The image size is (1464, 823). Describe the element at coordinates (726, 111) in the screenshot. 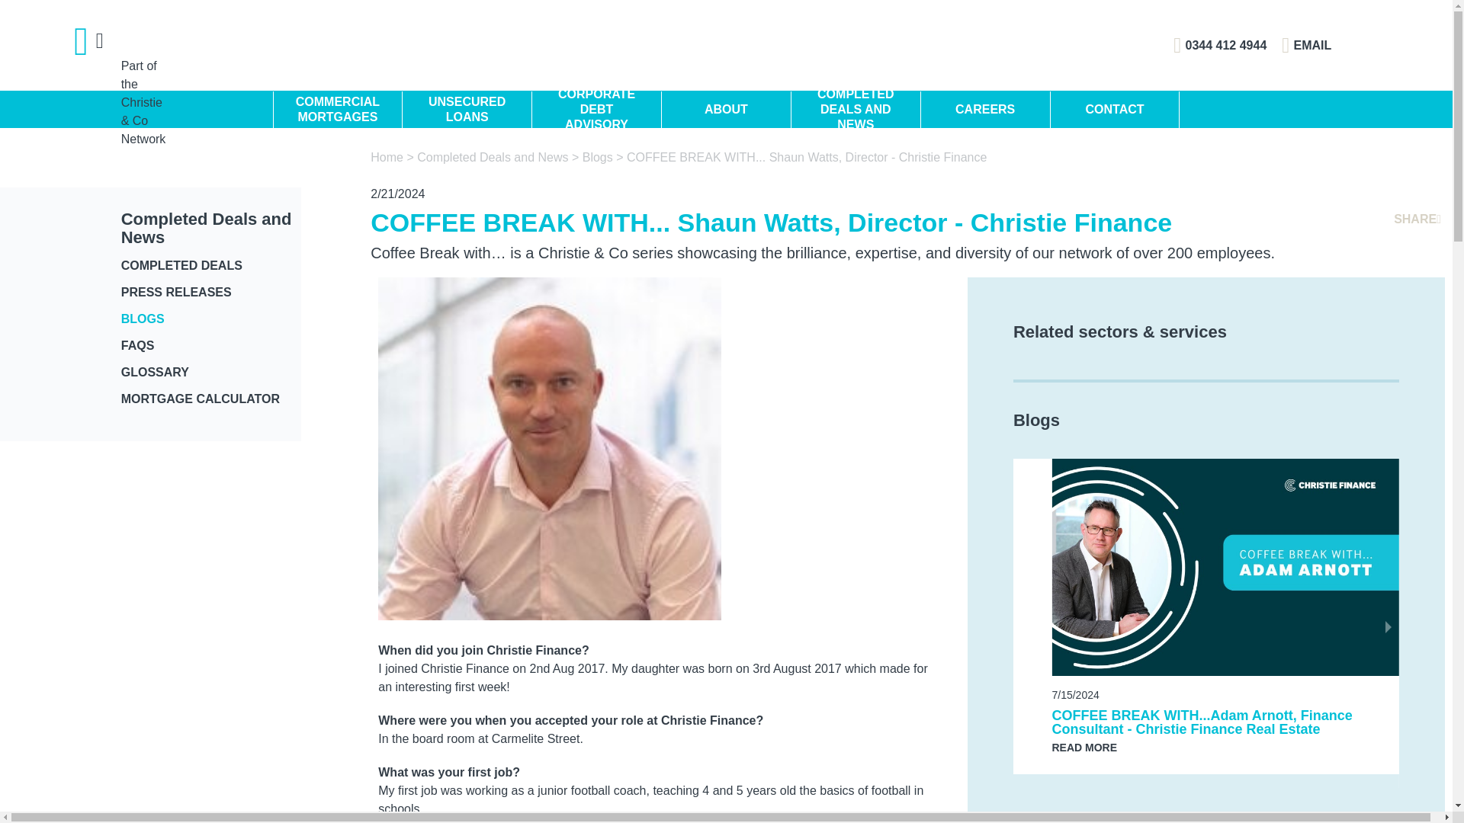

I see `ABOUT` at that location.